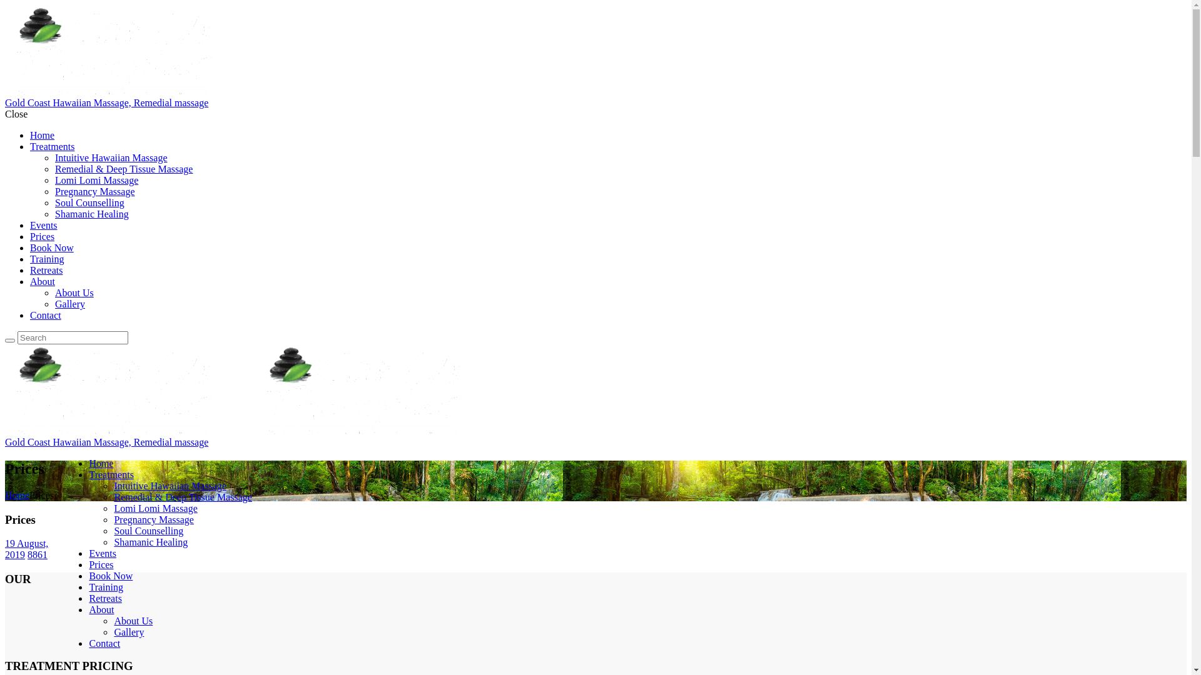  What do you see at coordinates (48, 259) in the screenshot?
I see `Training` at bounding box center [48, 259].